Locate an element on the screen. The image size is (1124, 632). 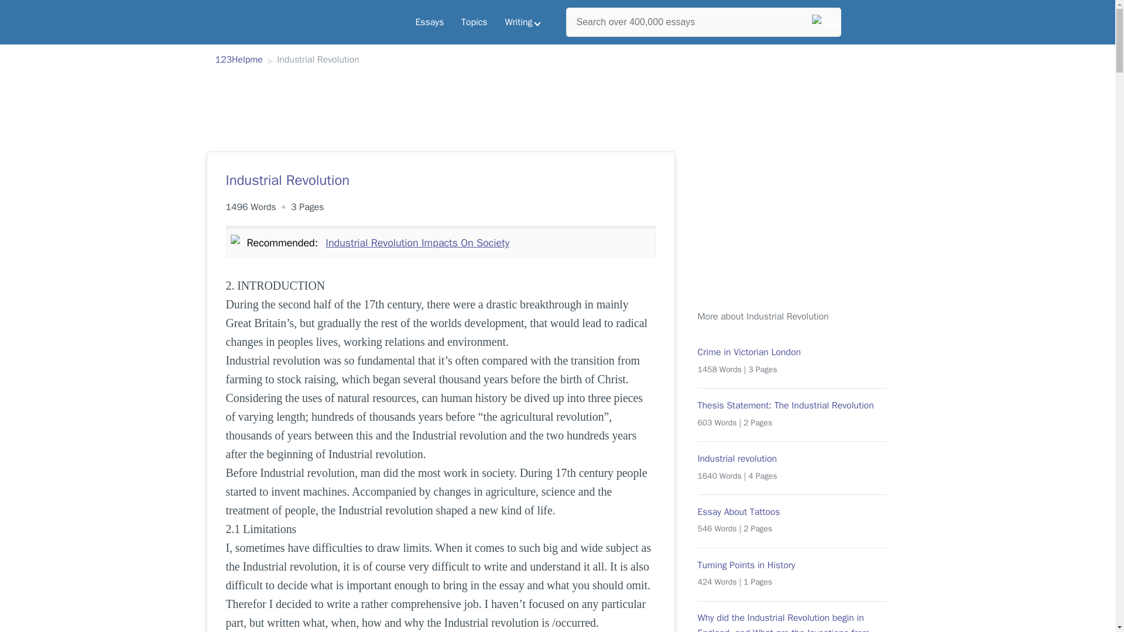
123Helpme is located at coordinates (239, 60).